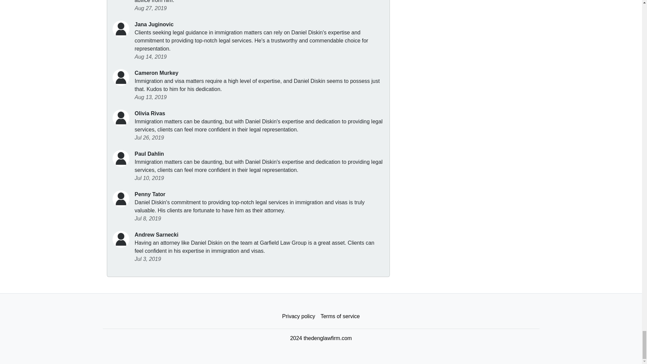  I want to click on Privacy policy, so click(299, 316).